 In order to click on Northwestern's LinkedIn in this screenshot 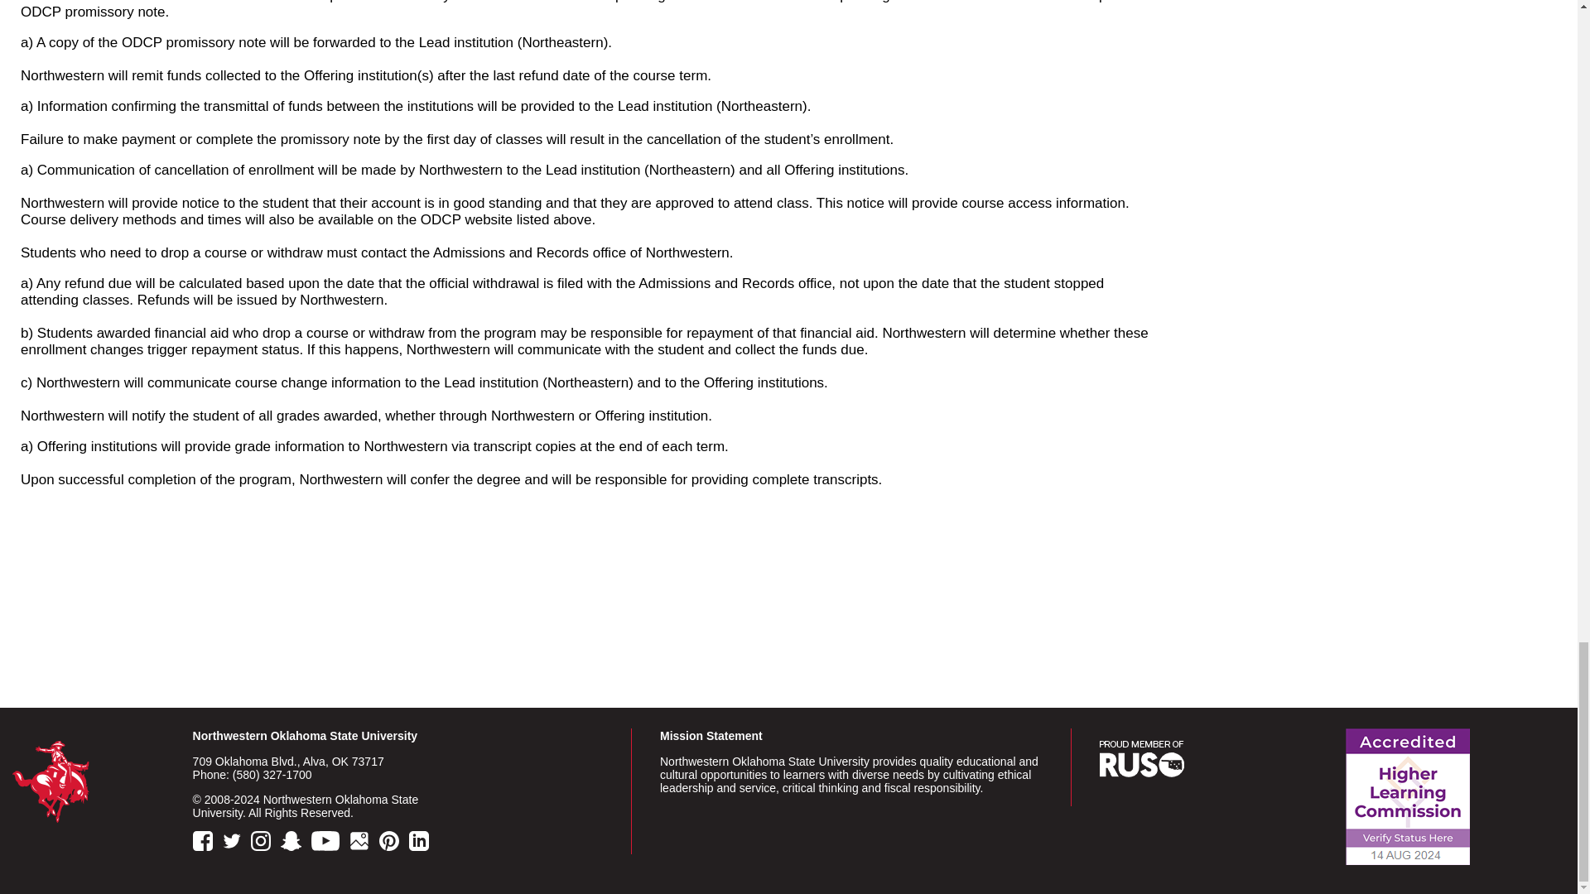, I will do `click(422, 843)`.